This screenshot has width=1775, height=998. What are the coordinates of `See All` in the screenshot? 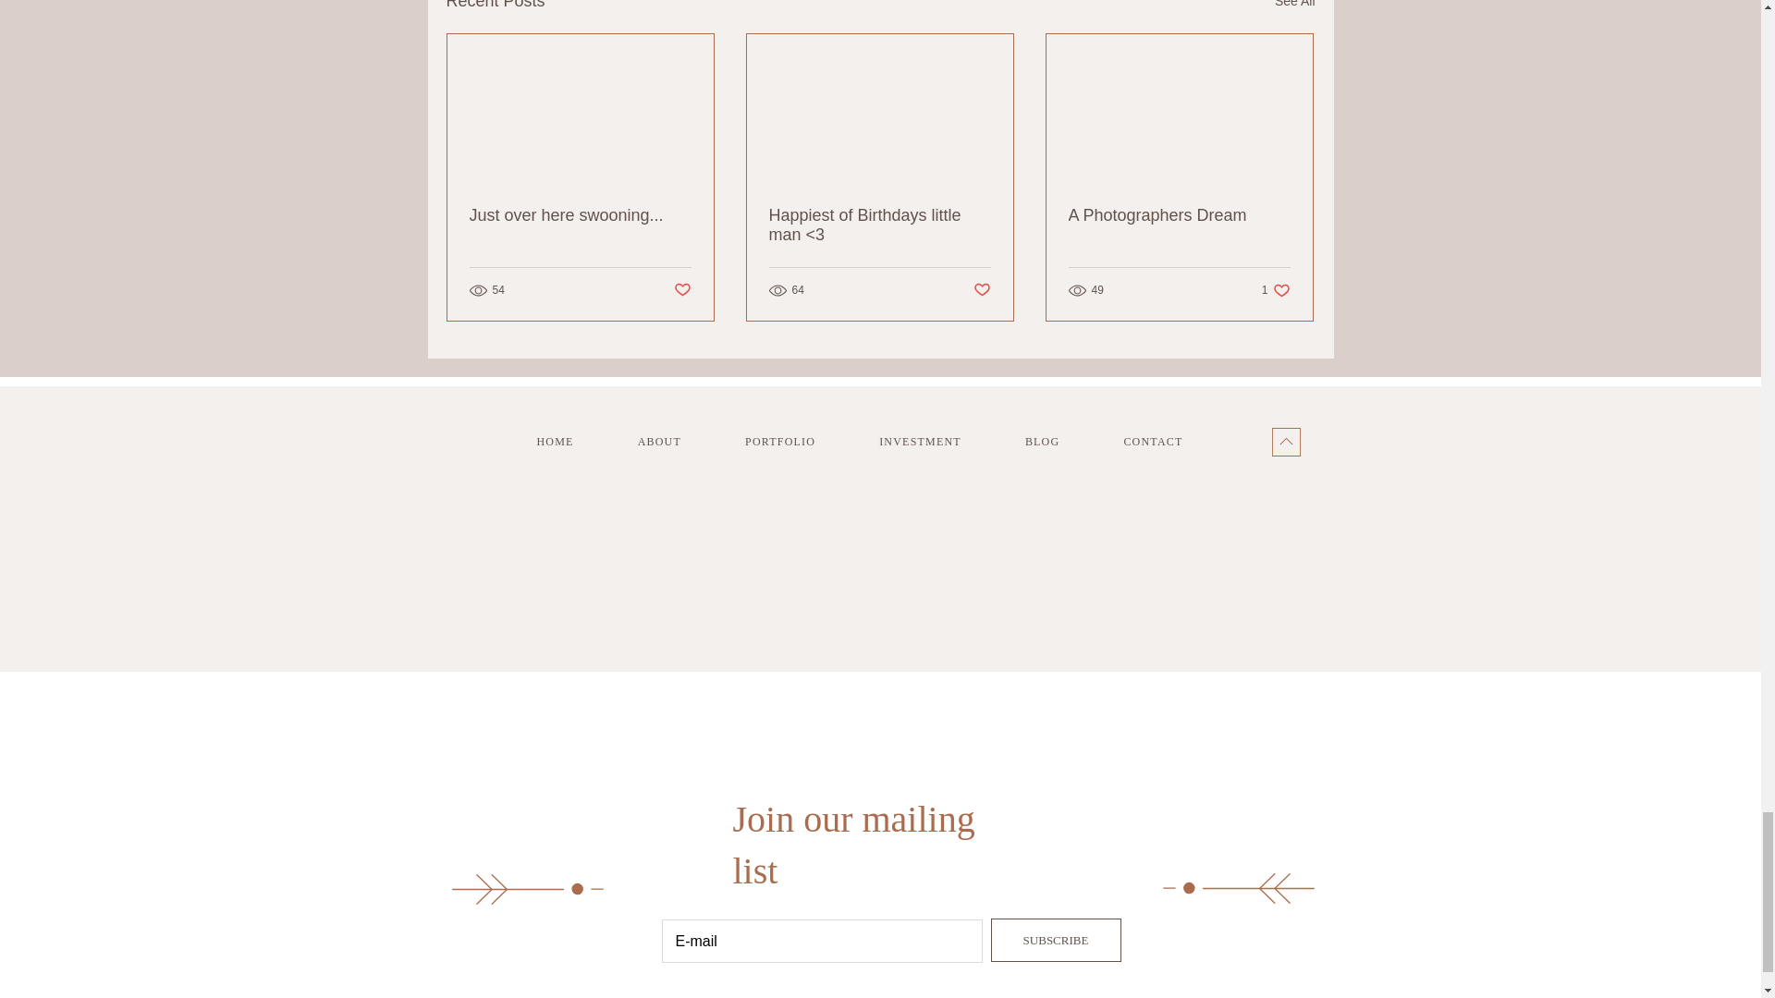 It's located at (1179, 215).